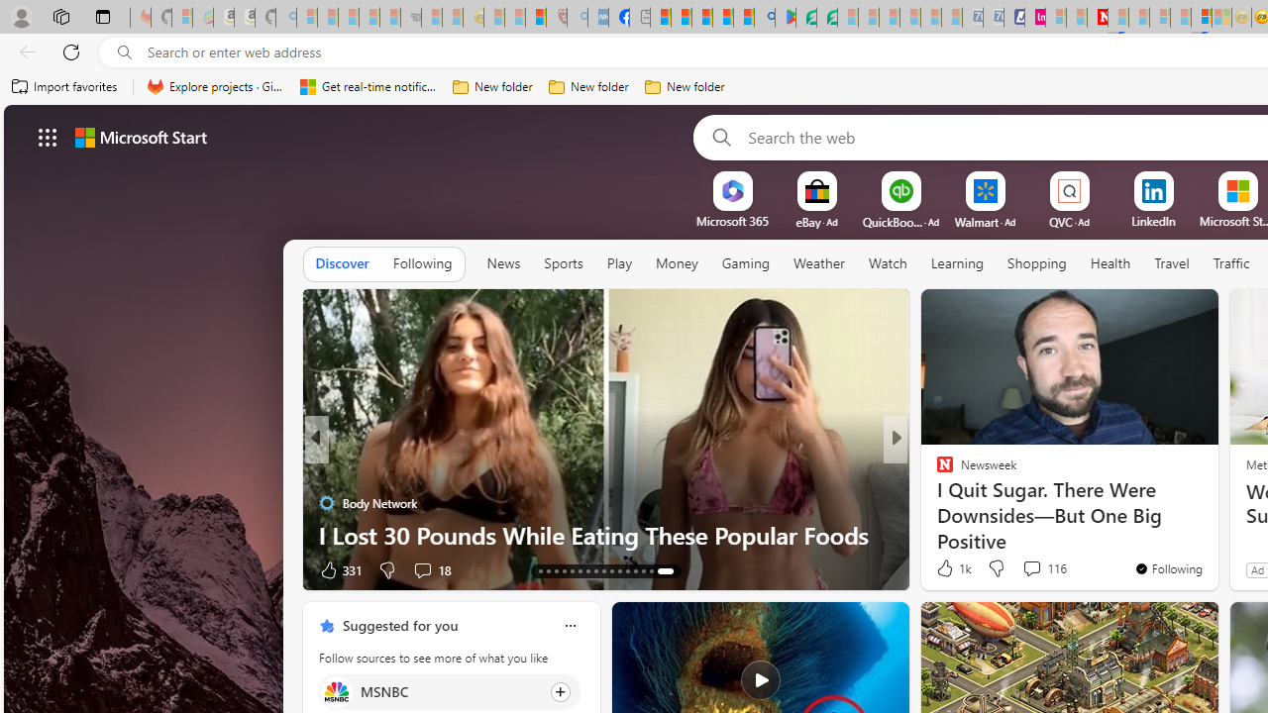 The image size is (1268, 713). Describe the element at coordinates (636, 570) in the screenshot. I see `AutomationID: tab-25` at that location.